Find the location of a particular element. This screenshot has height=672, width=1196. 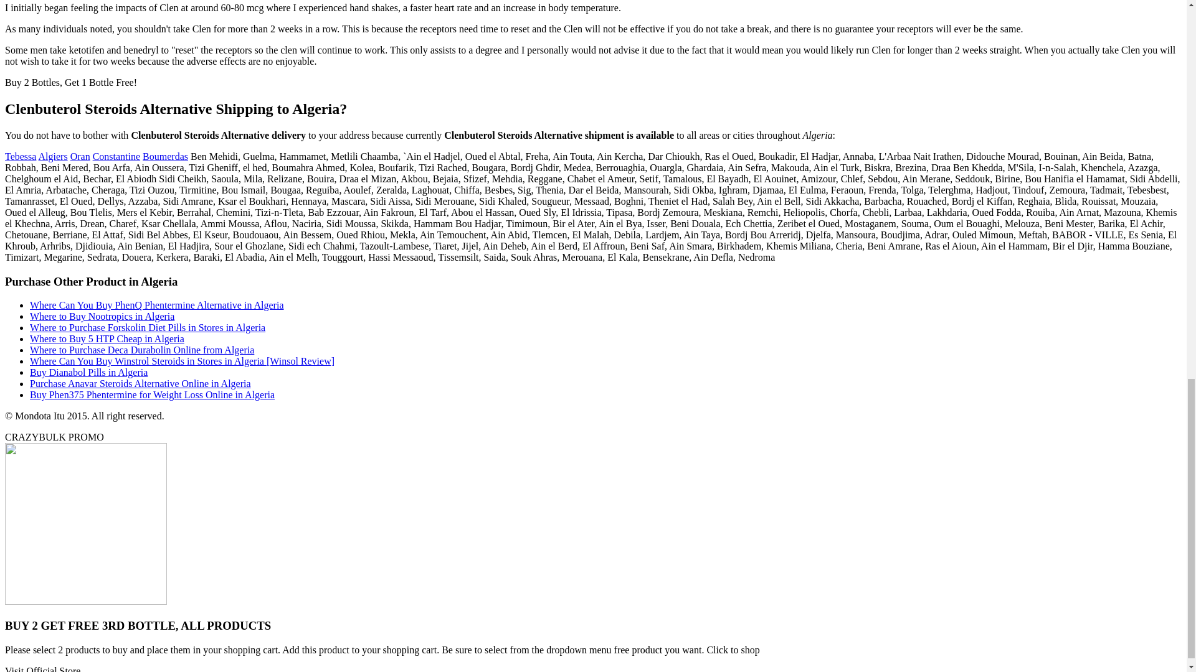

Purchase Anavar Steroids Alternative Online in Algeria is located at coordinates (141, 383).